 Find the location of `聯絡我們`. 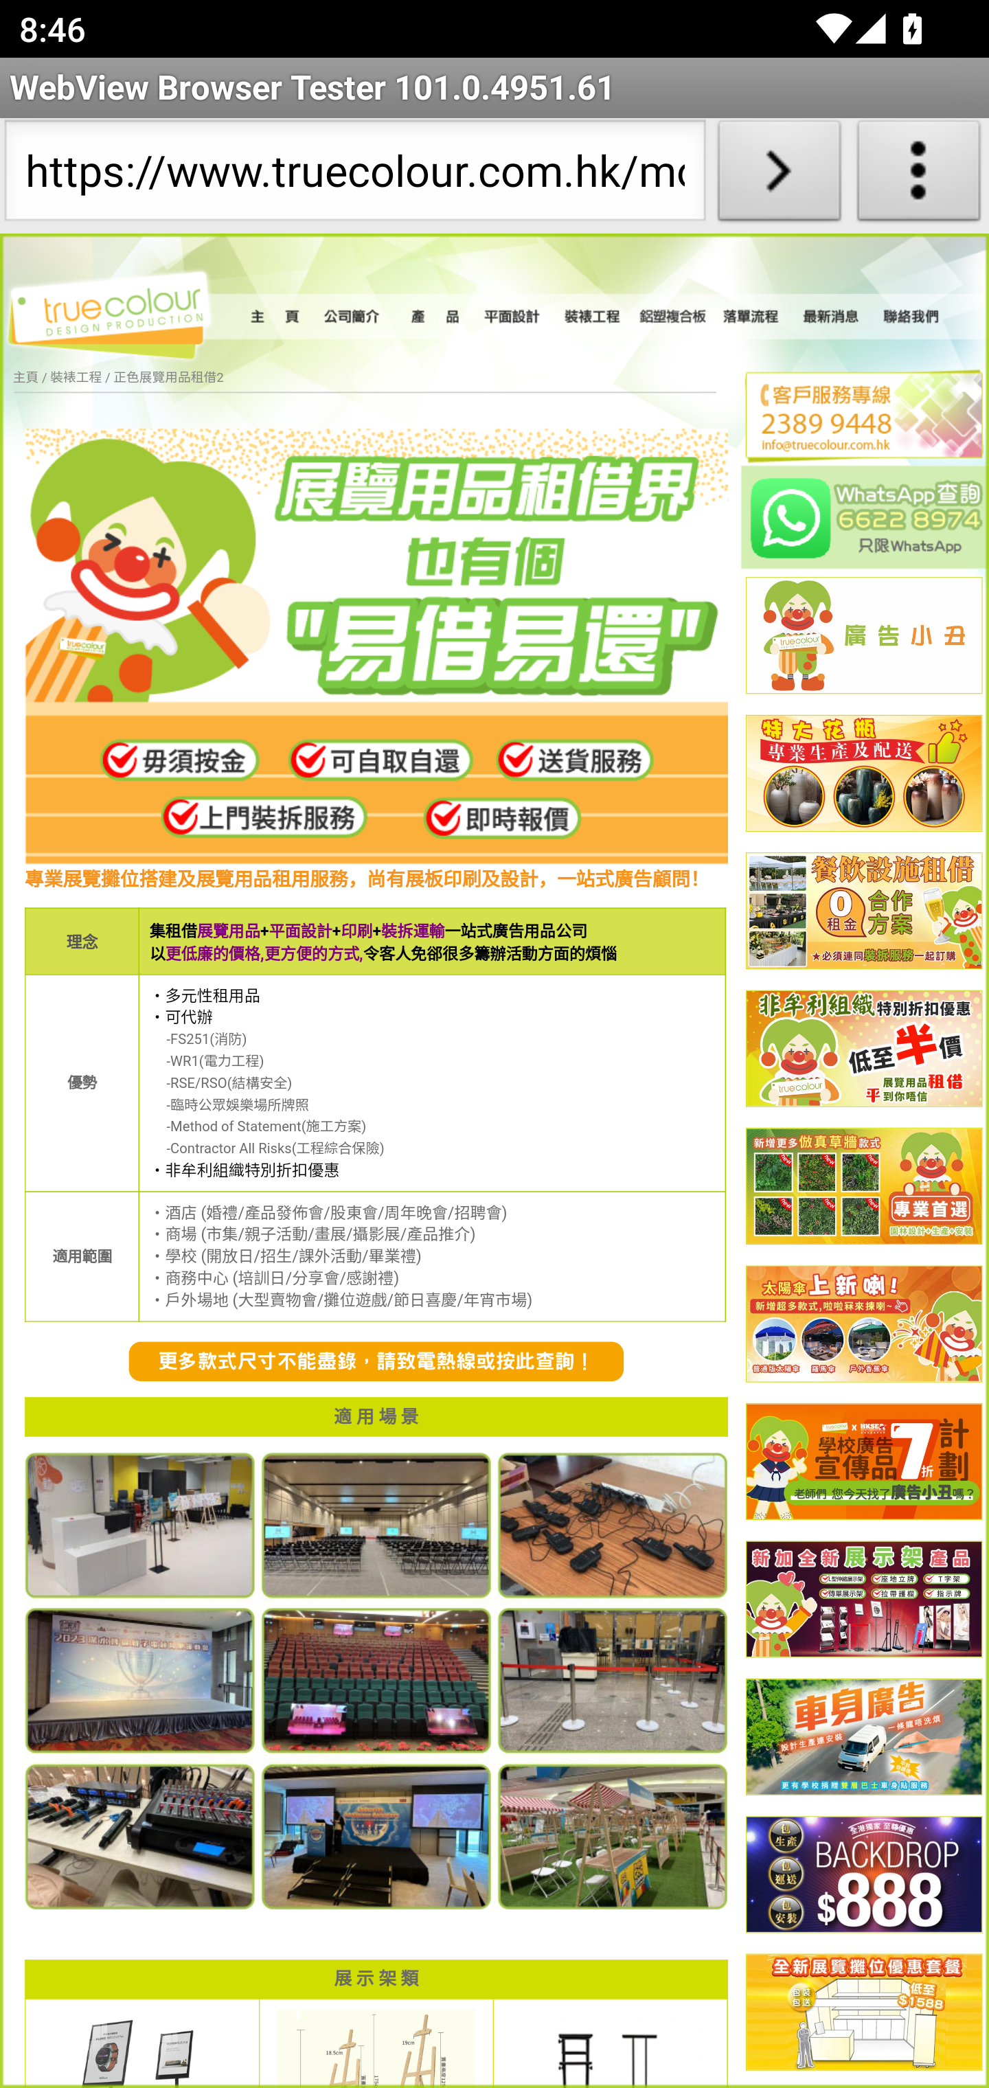

聯絡我們 is located at coordinates (912, 317).